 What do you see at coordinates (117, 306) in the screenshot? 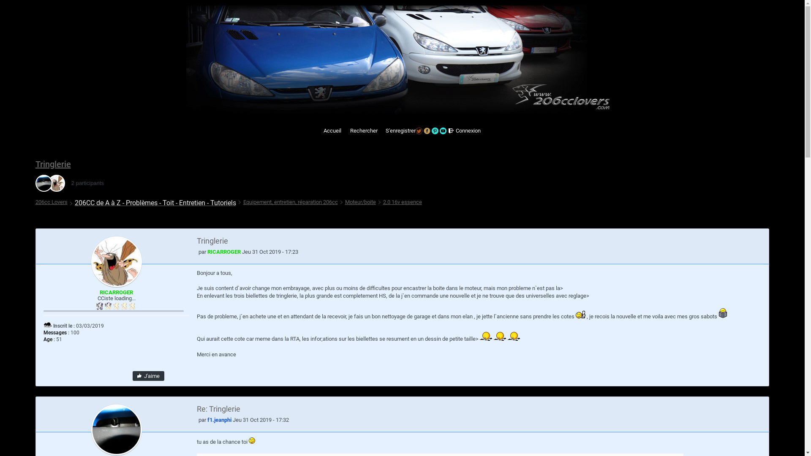
I see `CCiste loading...` at bounding box center [117, 306].